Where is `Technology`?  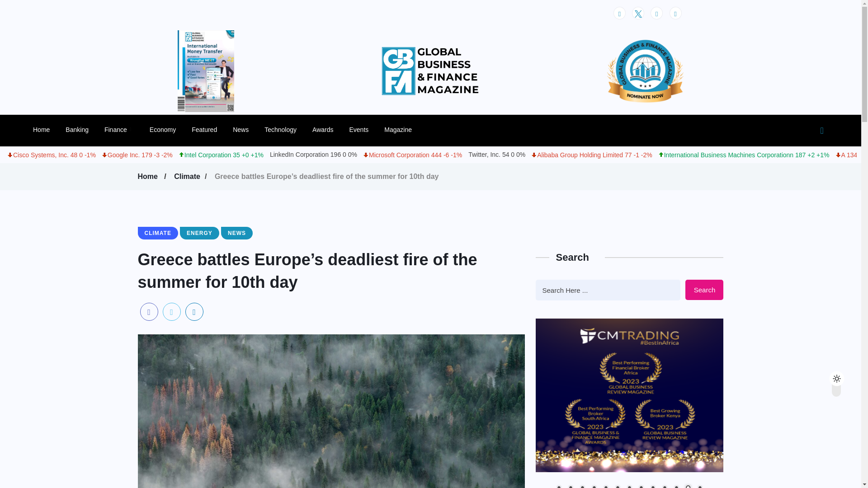
Technology is located at coordinates (280, 129).